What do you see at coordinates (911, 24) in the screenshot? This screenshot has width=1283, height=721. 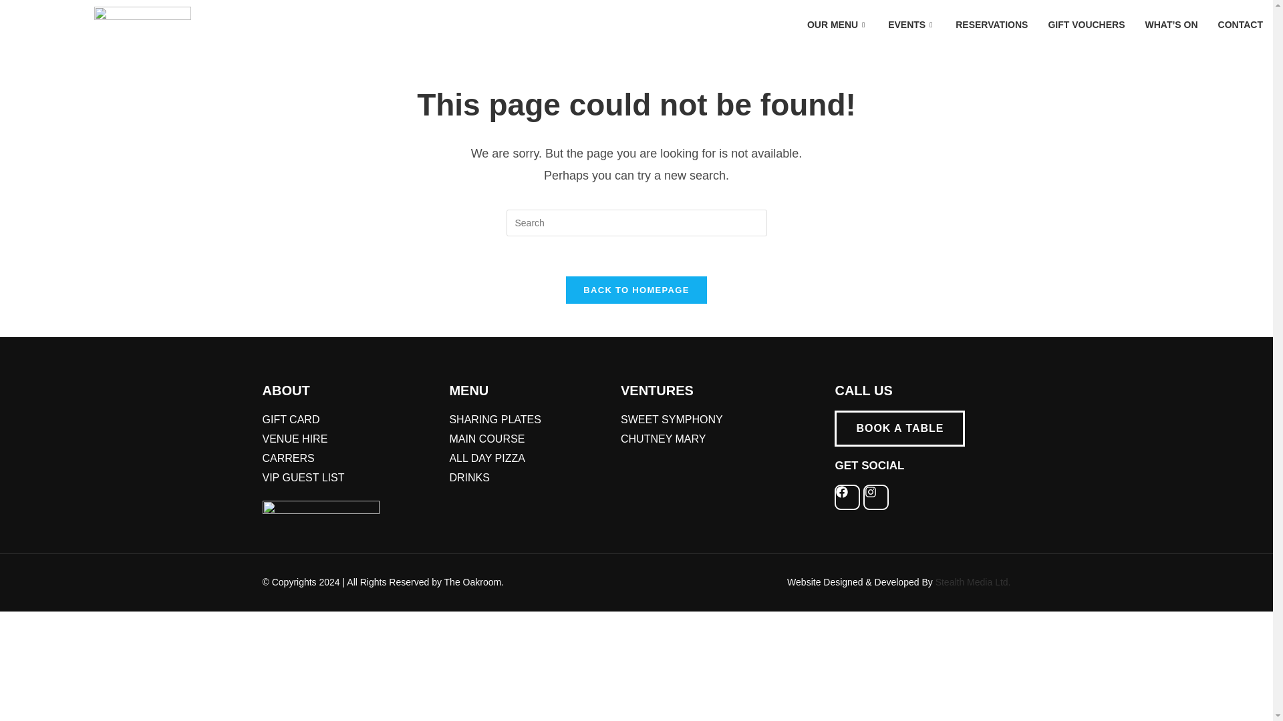 I see `EVENTS` at bounding box center [911, 24].